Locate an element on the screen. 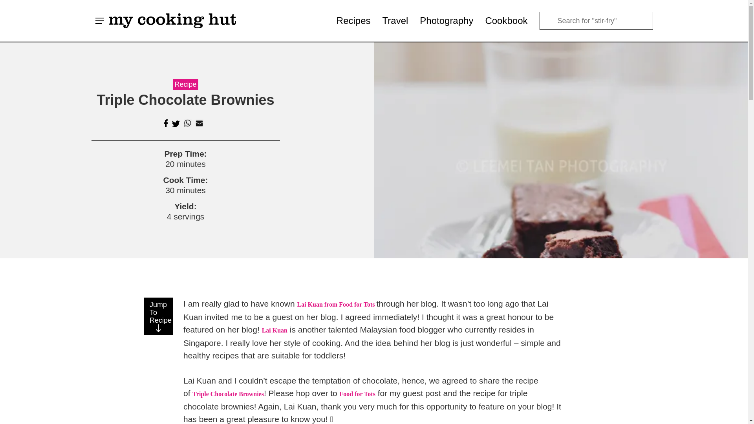 The image size is (754, 424). Recipes is located at coordinates (353, 21).